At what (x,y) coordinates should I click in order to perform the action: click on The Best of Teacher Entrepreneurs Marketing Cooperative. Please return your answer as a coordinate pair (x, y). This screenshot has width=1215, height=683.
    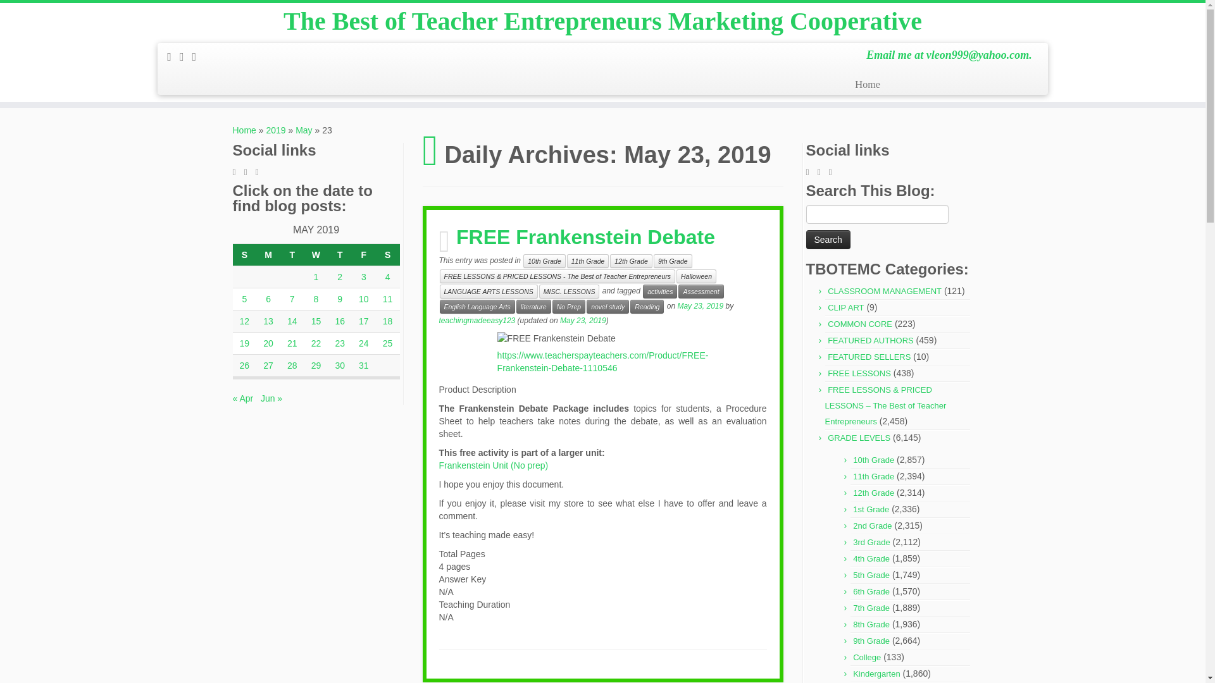
    Looking at the image, I should click on (244, 130).